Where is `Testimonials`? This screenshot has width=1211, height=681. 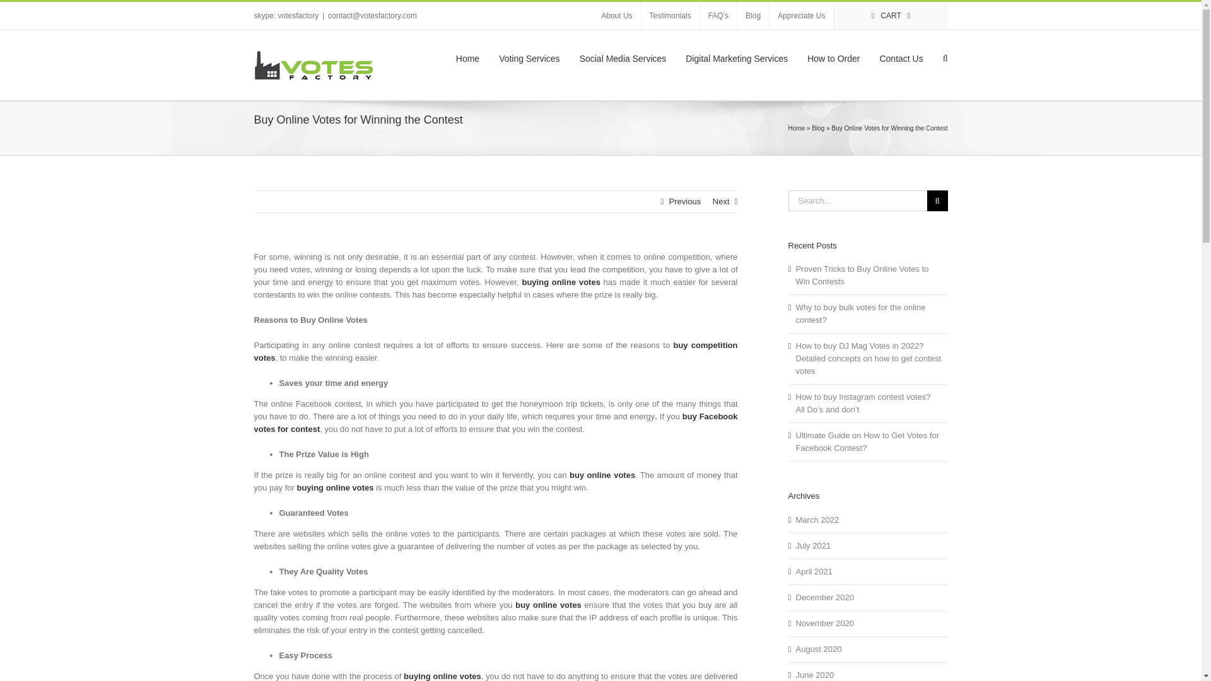 Testimonials is located at coordinates (670, 16).